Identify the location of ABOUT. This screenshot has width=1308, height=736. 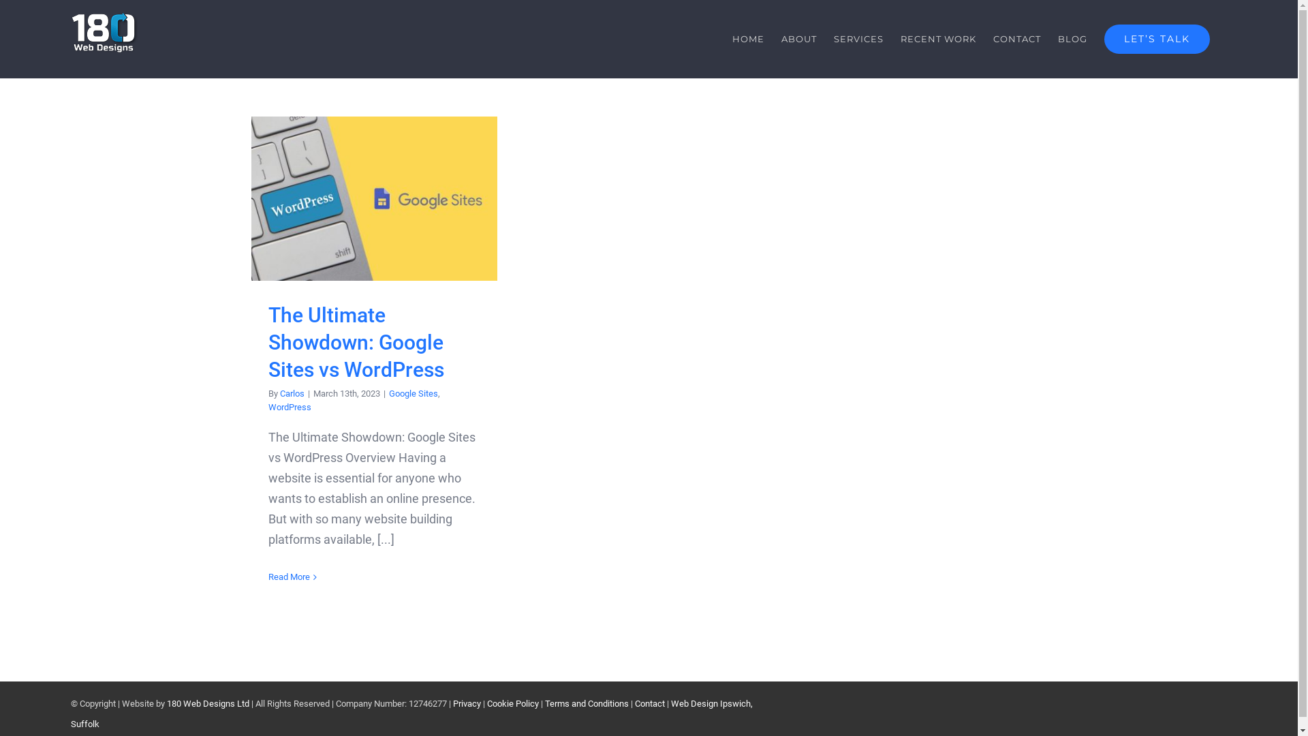
(799, 39).